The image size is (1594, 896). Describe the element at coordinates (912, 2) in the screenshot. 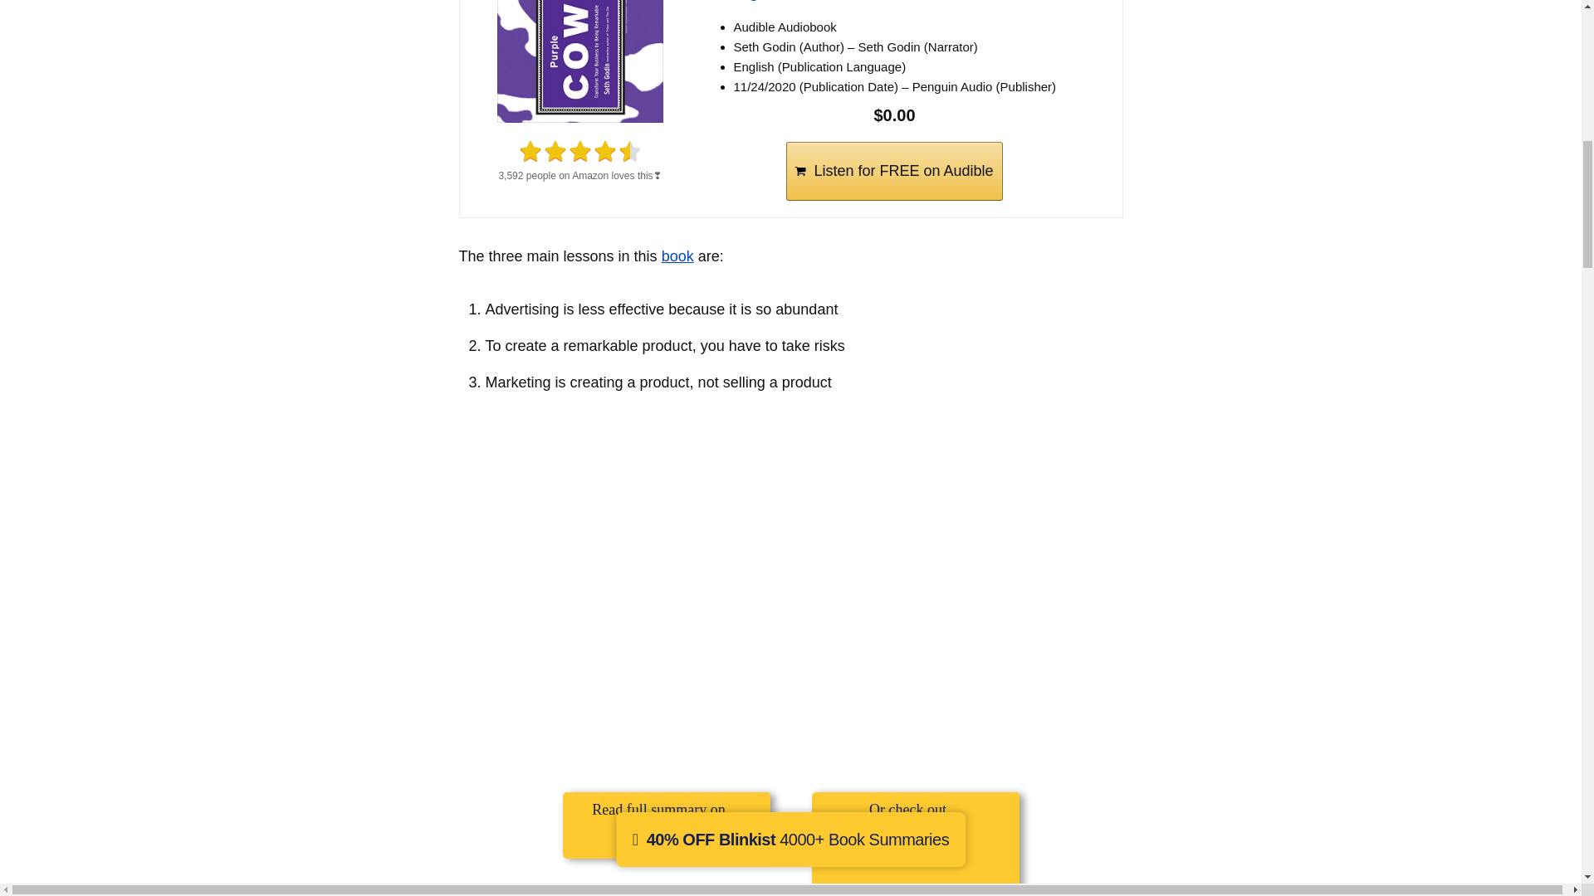

I see `Hey` at that location.